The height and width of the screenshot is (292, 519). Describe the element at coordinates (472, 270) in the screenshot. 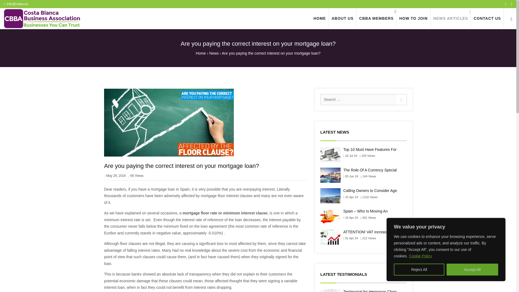

I see `Accept All` at that location.